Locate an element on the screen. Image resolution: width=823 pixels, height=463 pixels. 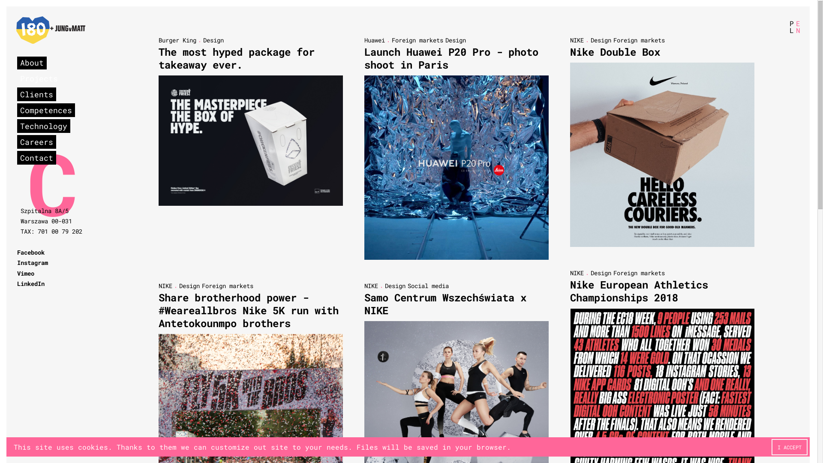
Design is located at coordinates (601, 41).